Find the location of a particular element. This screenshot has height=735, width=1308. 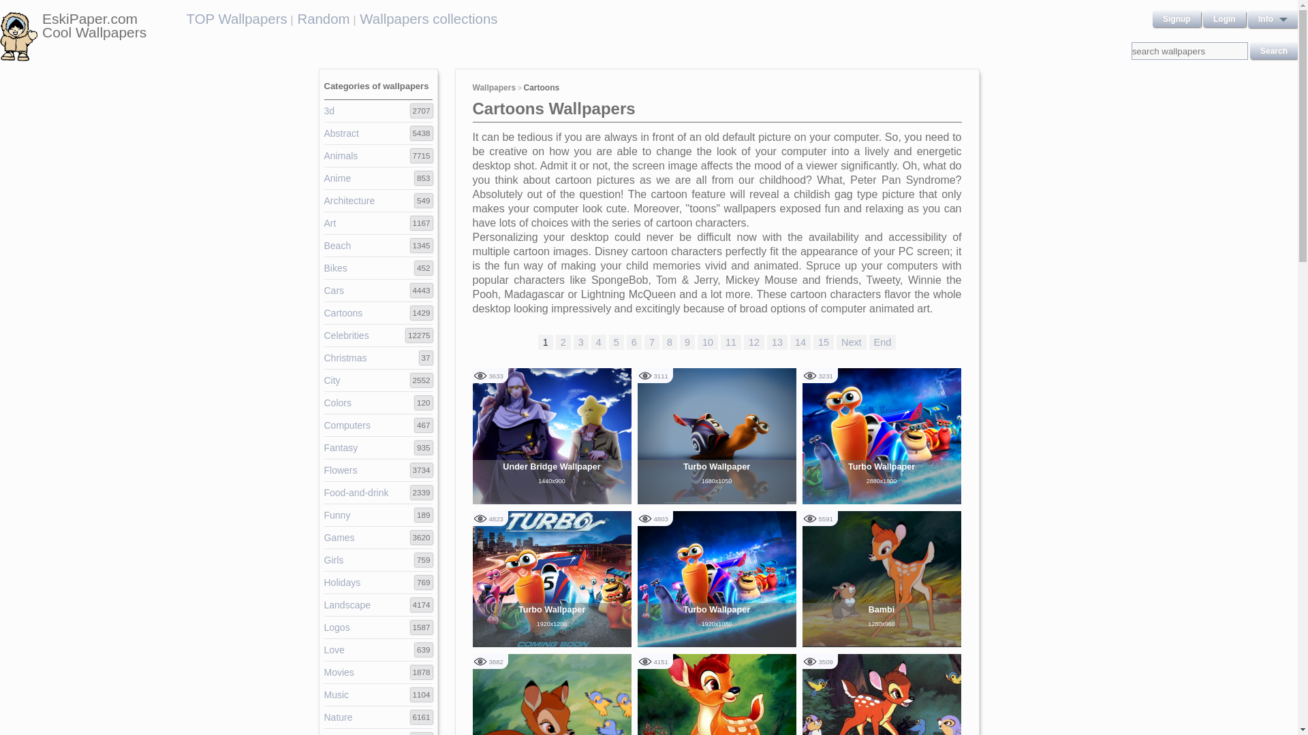

count of posts is located at coordinates (426, 358).